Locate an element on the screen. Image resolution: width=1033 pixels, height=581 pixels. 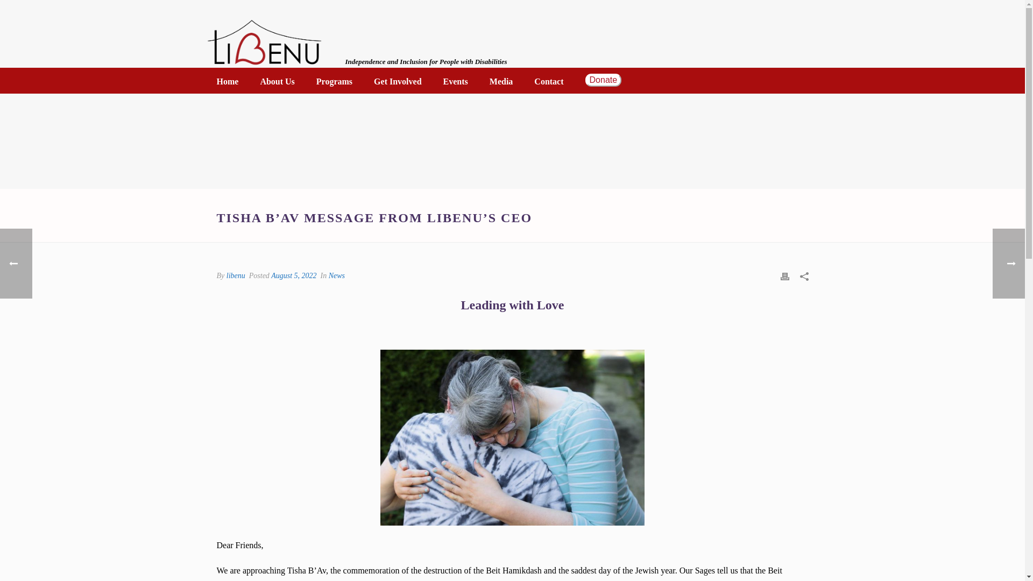
Donate is located at coordinates (603, 83).